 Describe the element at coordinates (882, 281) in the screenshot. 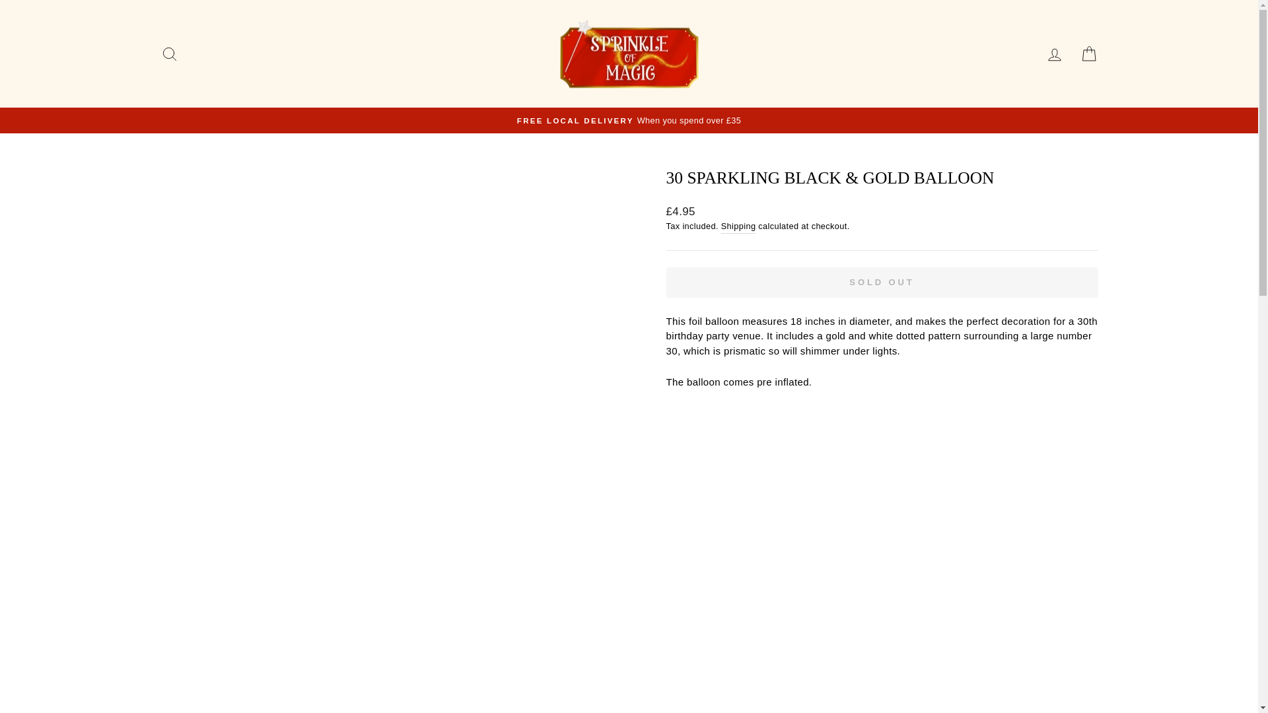

I see `SOLD OUT` at that location.